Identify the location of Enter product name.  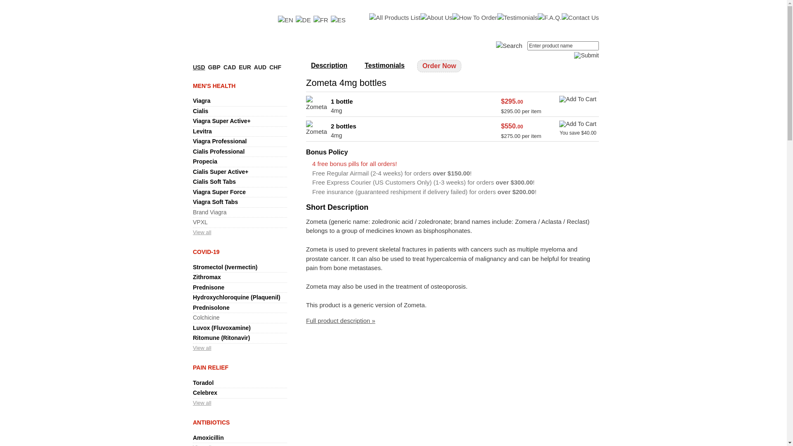
(563, 46).